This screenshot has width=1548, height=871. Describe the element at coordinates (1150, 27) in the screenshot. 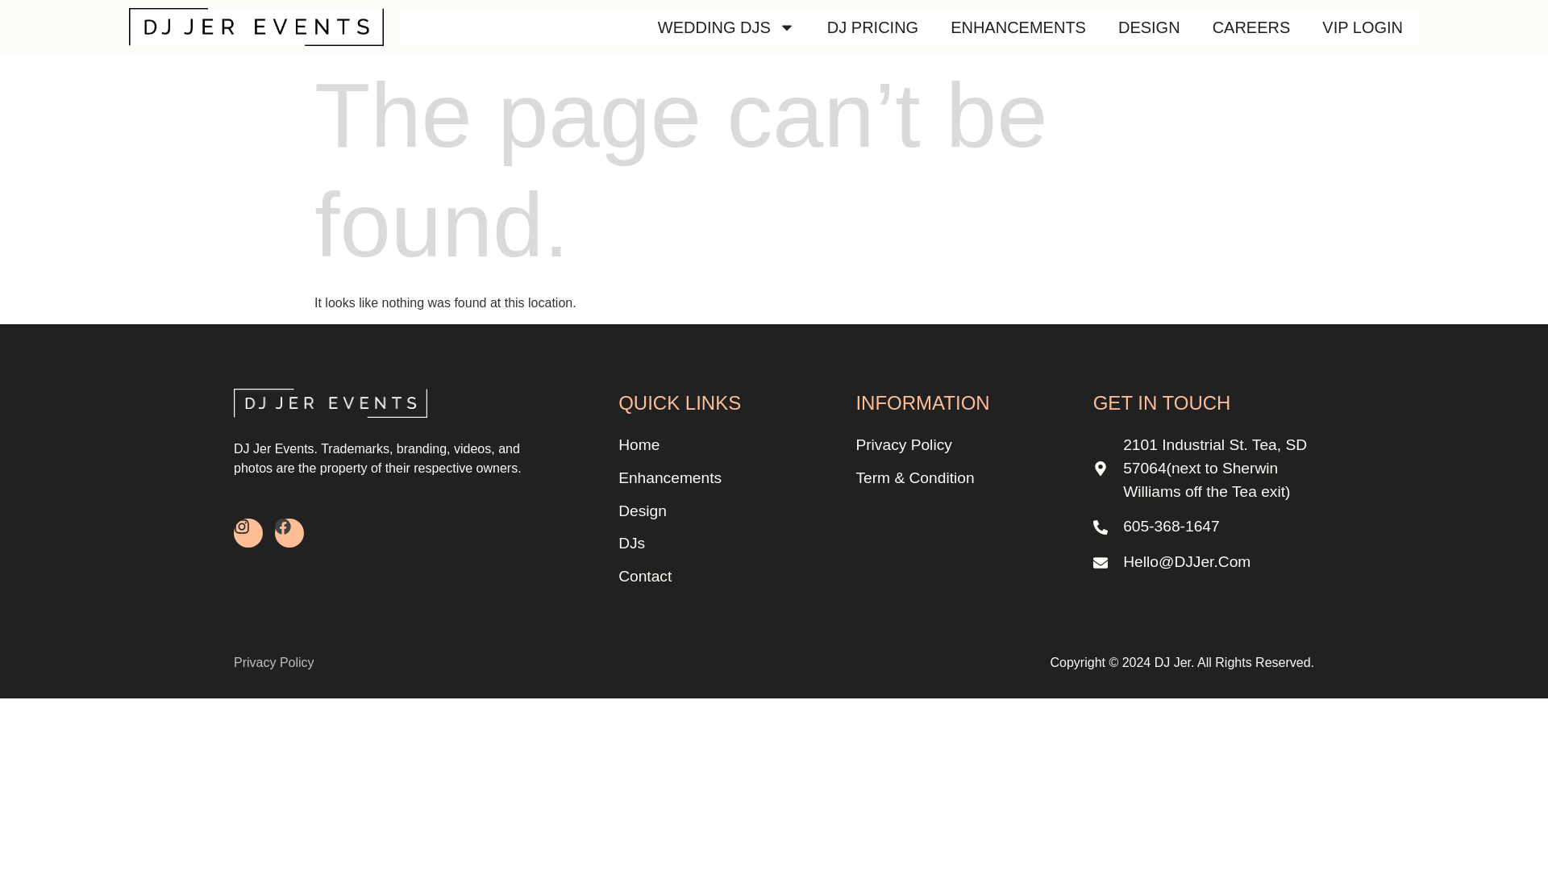

I see `DESIGN` at that location.